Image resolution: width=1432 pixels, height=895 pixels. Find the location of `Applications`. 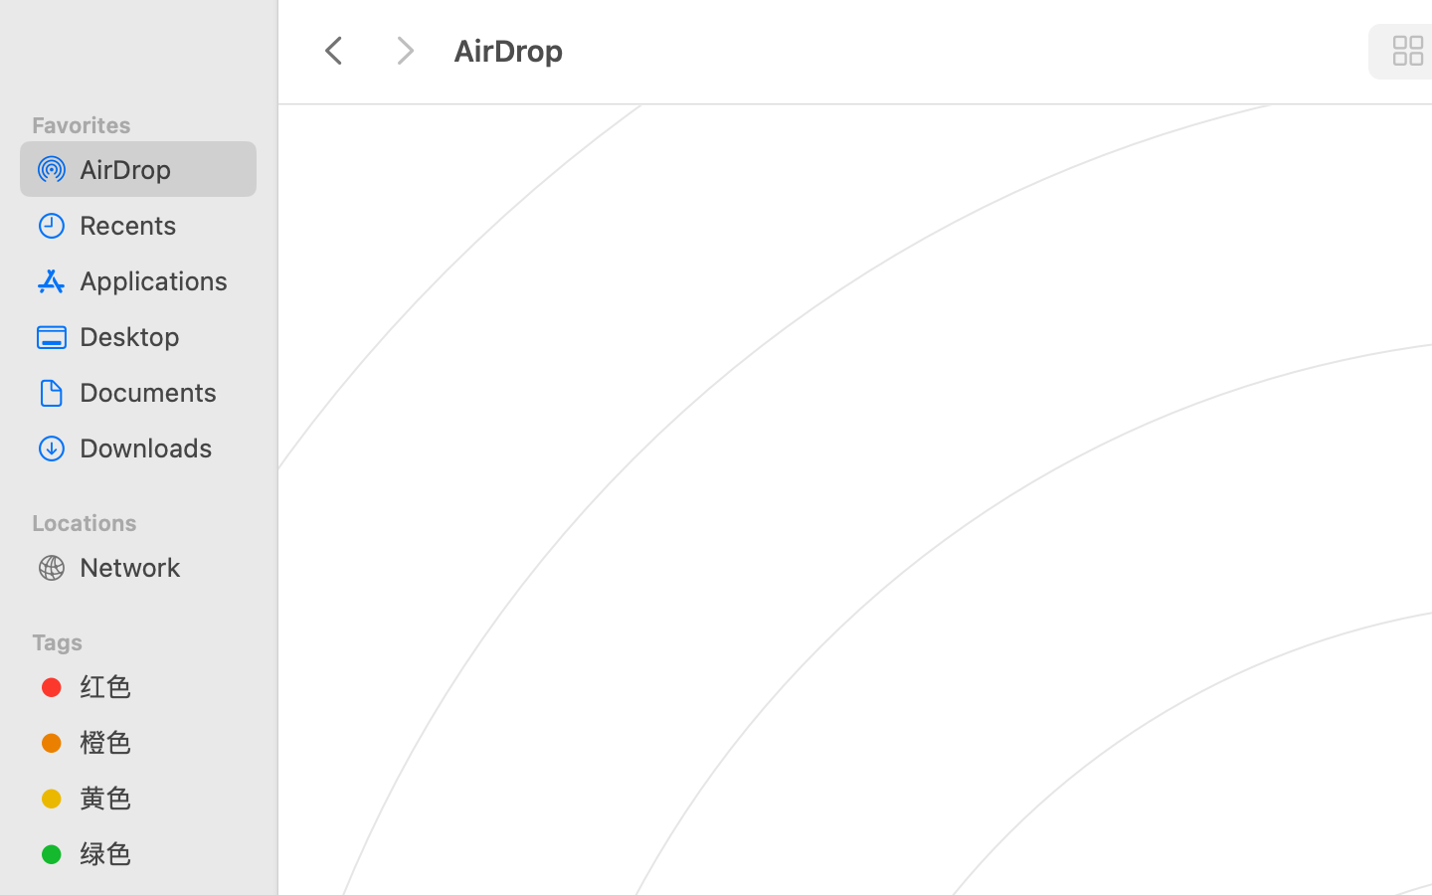

Applications is located at coordinates (160, 280).